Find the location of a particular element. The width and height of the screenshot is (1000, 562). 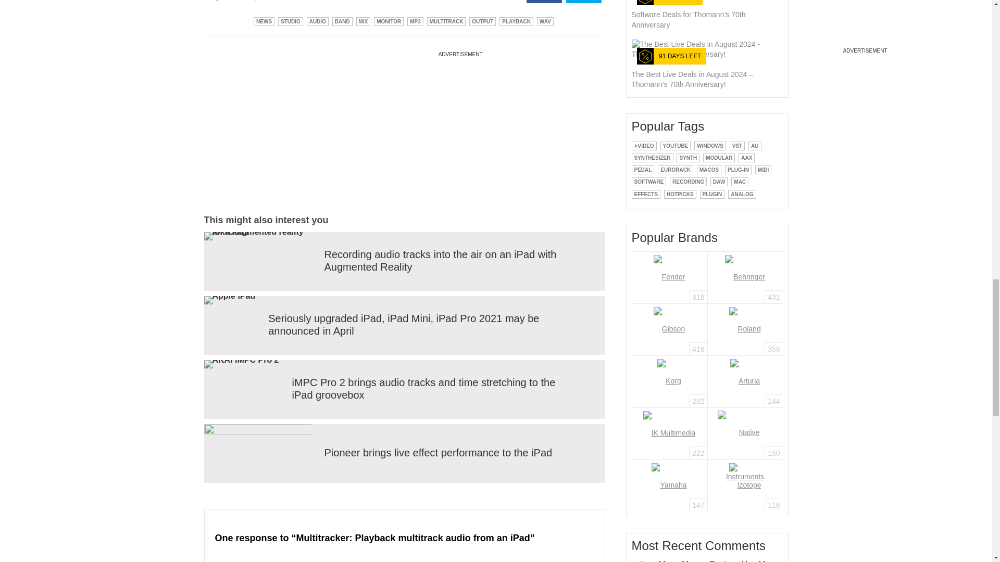

View all Posts in Band is located at coordinates (342, 21).